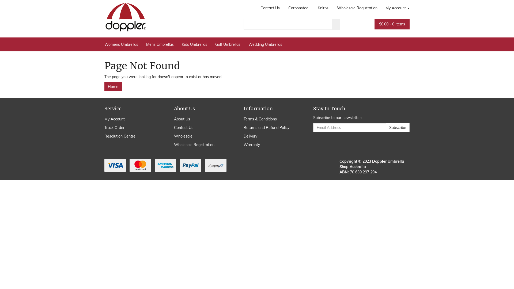  What do you see at coordinates (203, 136) in the screenshot?
I see `Wholesale` at bounding box center [203, 136].